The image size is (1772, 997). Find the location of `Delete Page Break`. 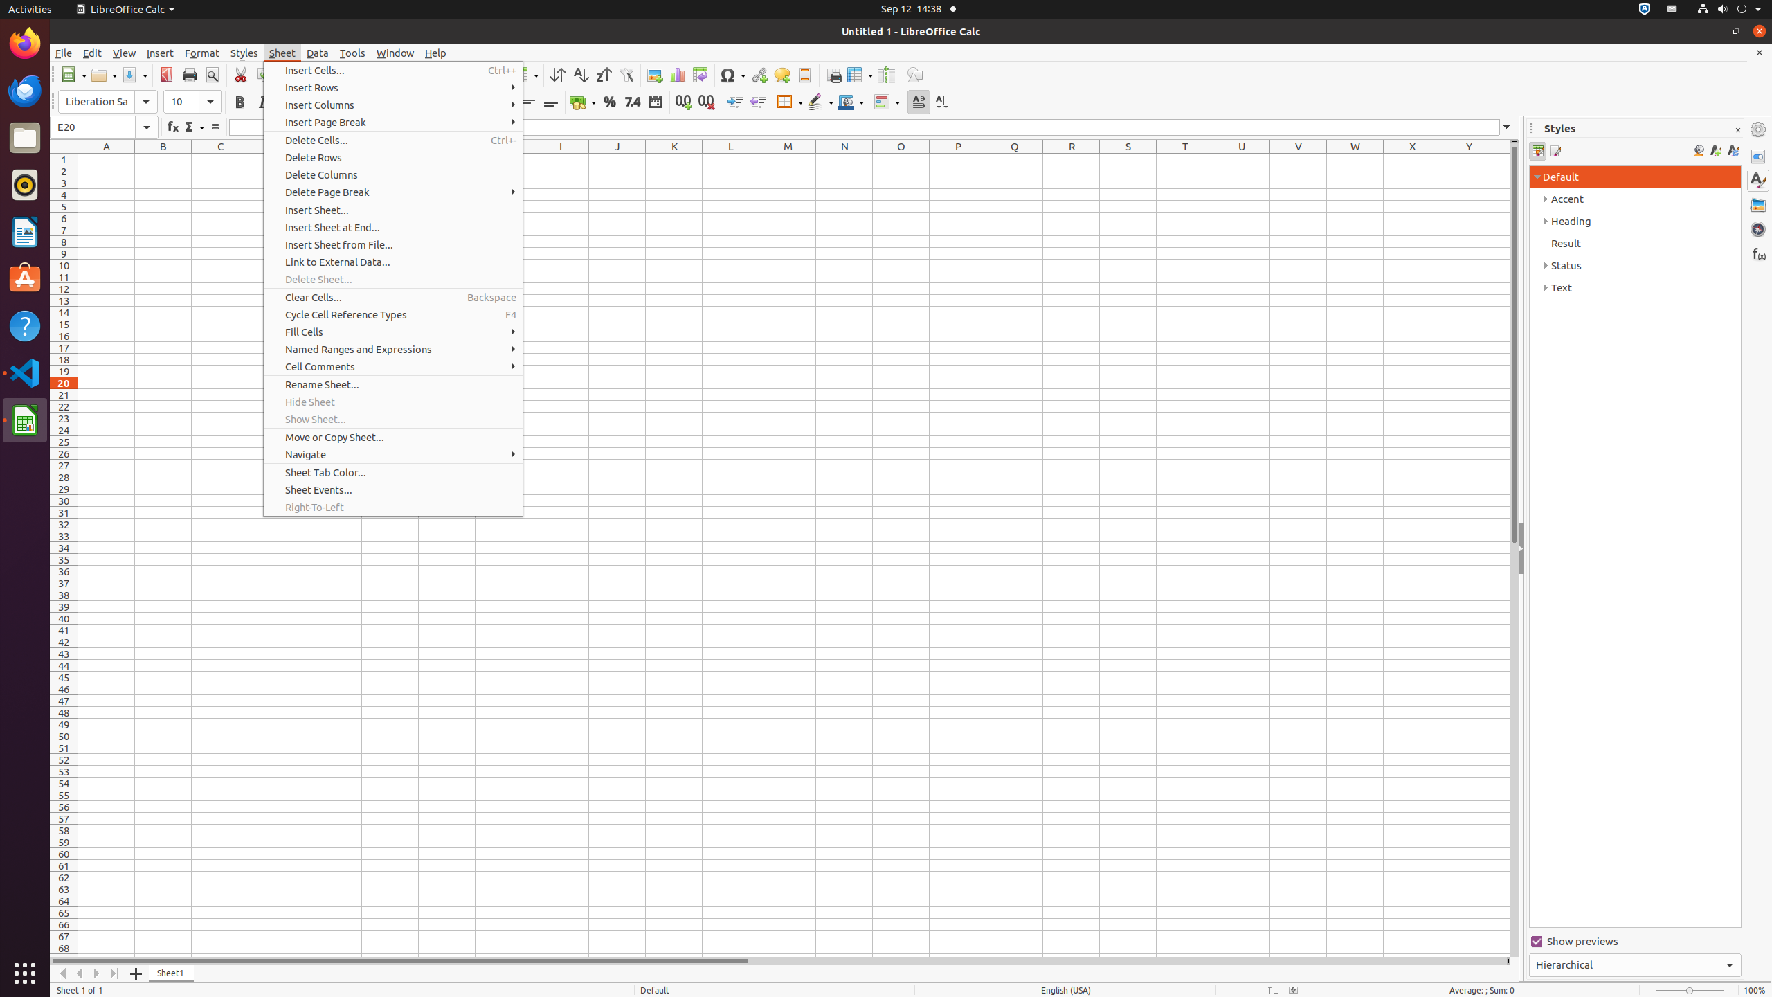

Delete Page Break is located at coordinates (393, 192).